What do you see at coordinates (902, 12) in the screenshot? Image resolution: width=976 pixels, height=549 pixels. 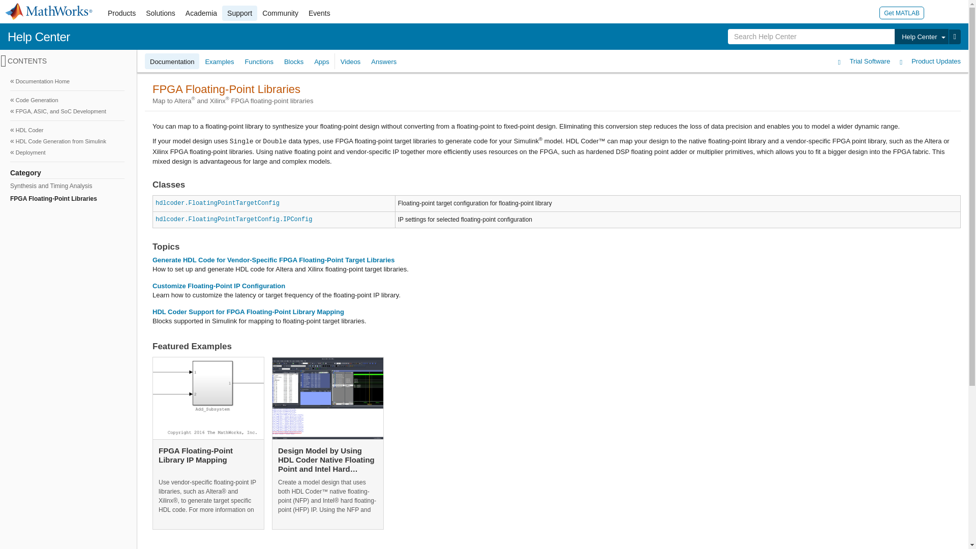 I see `Get MATLAB` at bounding box center [902, 12].